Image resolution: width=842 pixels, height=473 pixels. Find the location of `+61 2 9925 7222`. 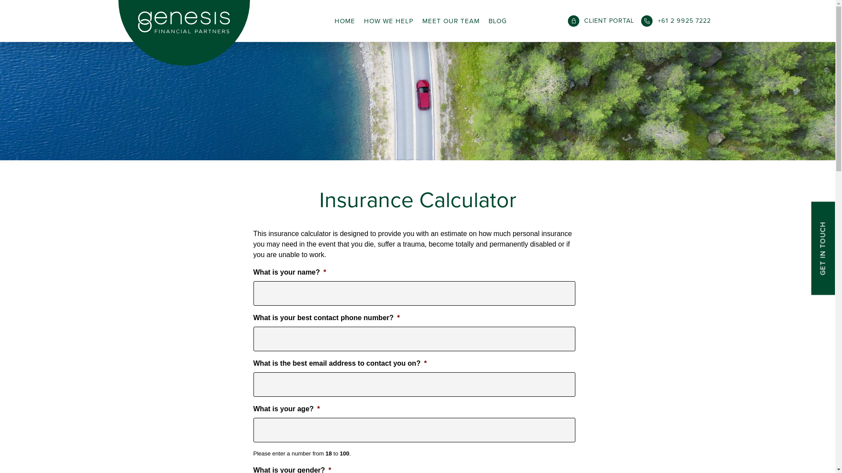

+61 2 9925 7222 is located at coordinates (676, 21).